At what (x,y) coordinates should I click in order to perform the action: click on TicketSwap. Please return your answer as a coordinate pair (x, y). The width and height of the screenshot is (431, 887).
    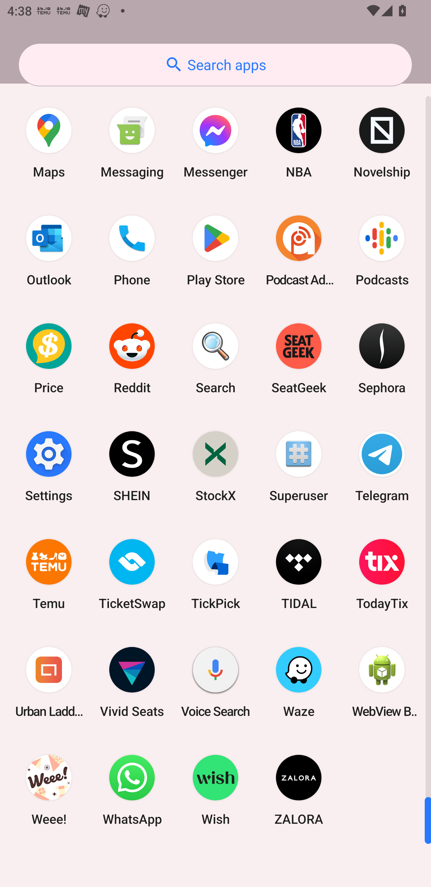
    Looking at the image, I should click on (132, 574).